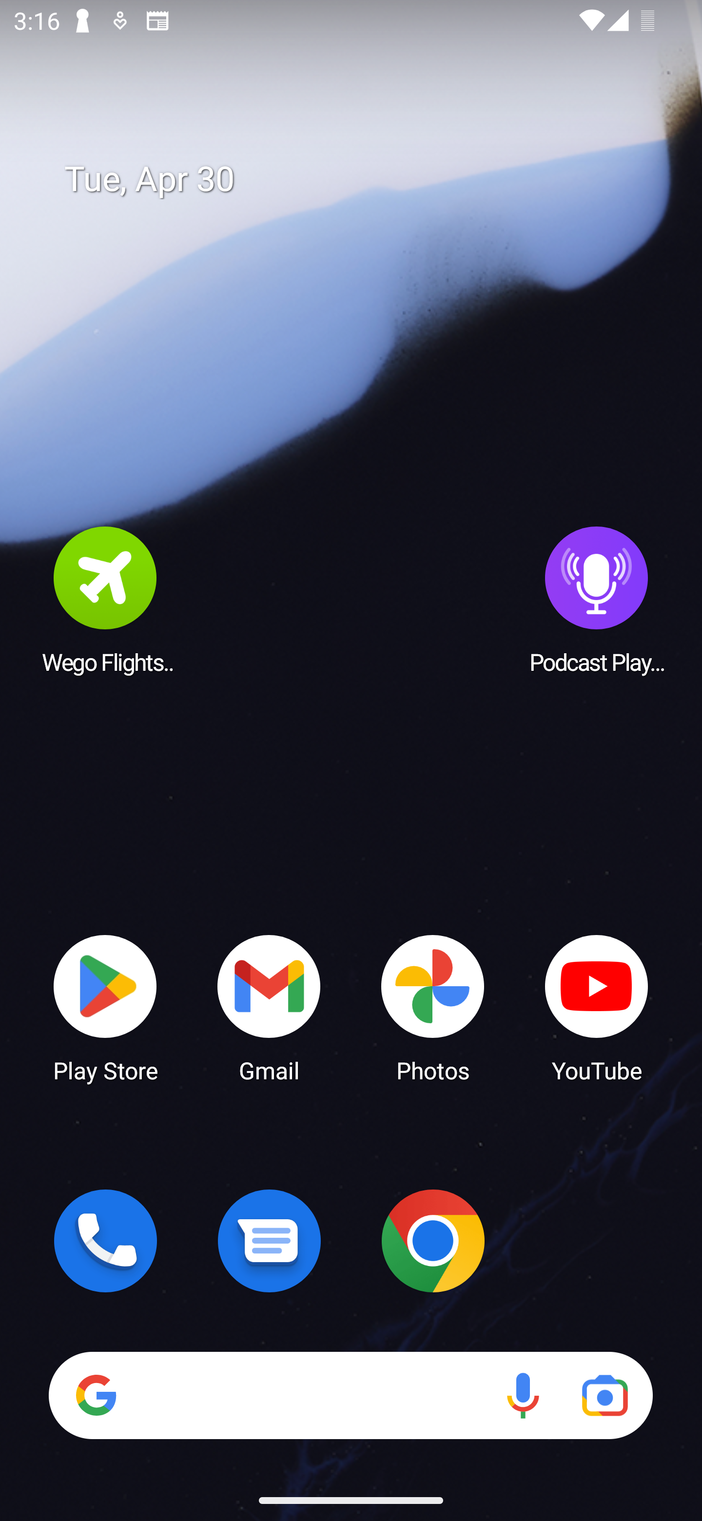  Describe the element at coordinates (433, 1007) in the screenshot. I see `Photos` at that location.